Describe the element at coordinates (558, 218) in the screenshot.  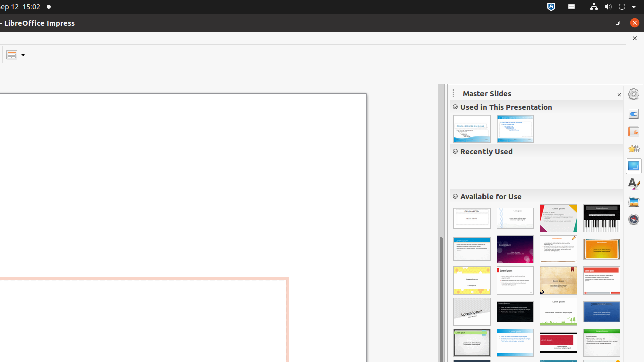
I see `Focus` at that location.